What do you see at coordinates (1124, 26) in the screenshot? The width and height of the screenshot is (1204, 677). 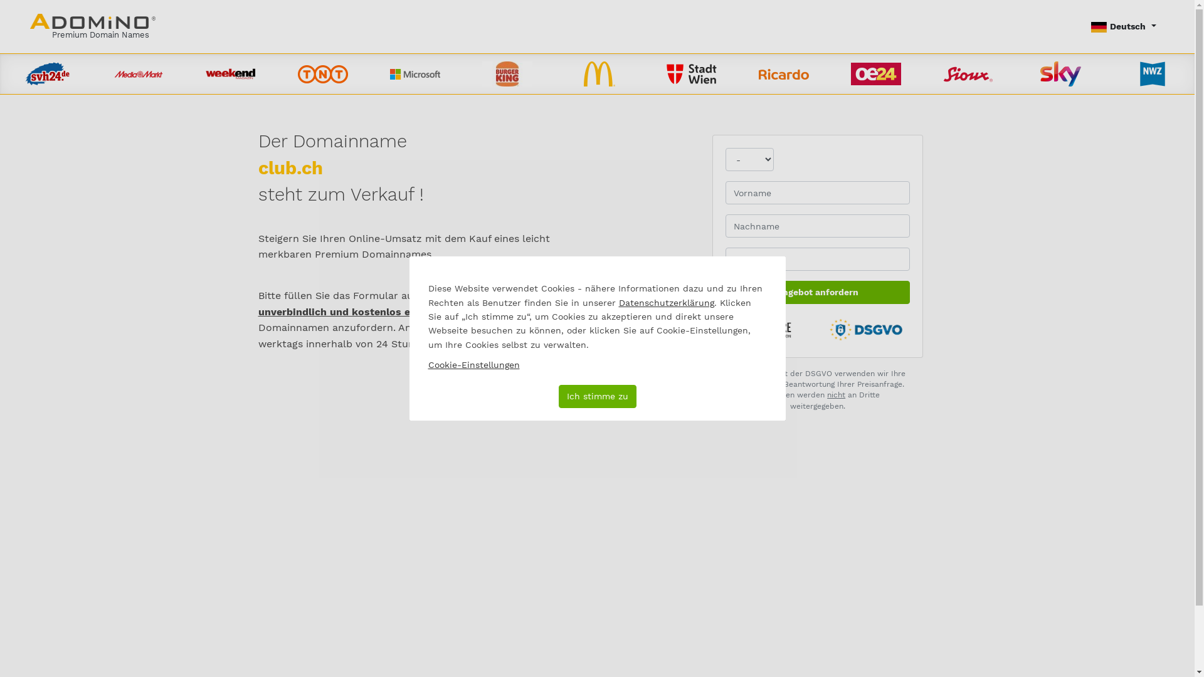 I see `Deutsch` at bounding box center [1124, 26].